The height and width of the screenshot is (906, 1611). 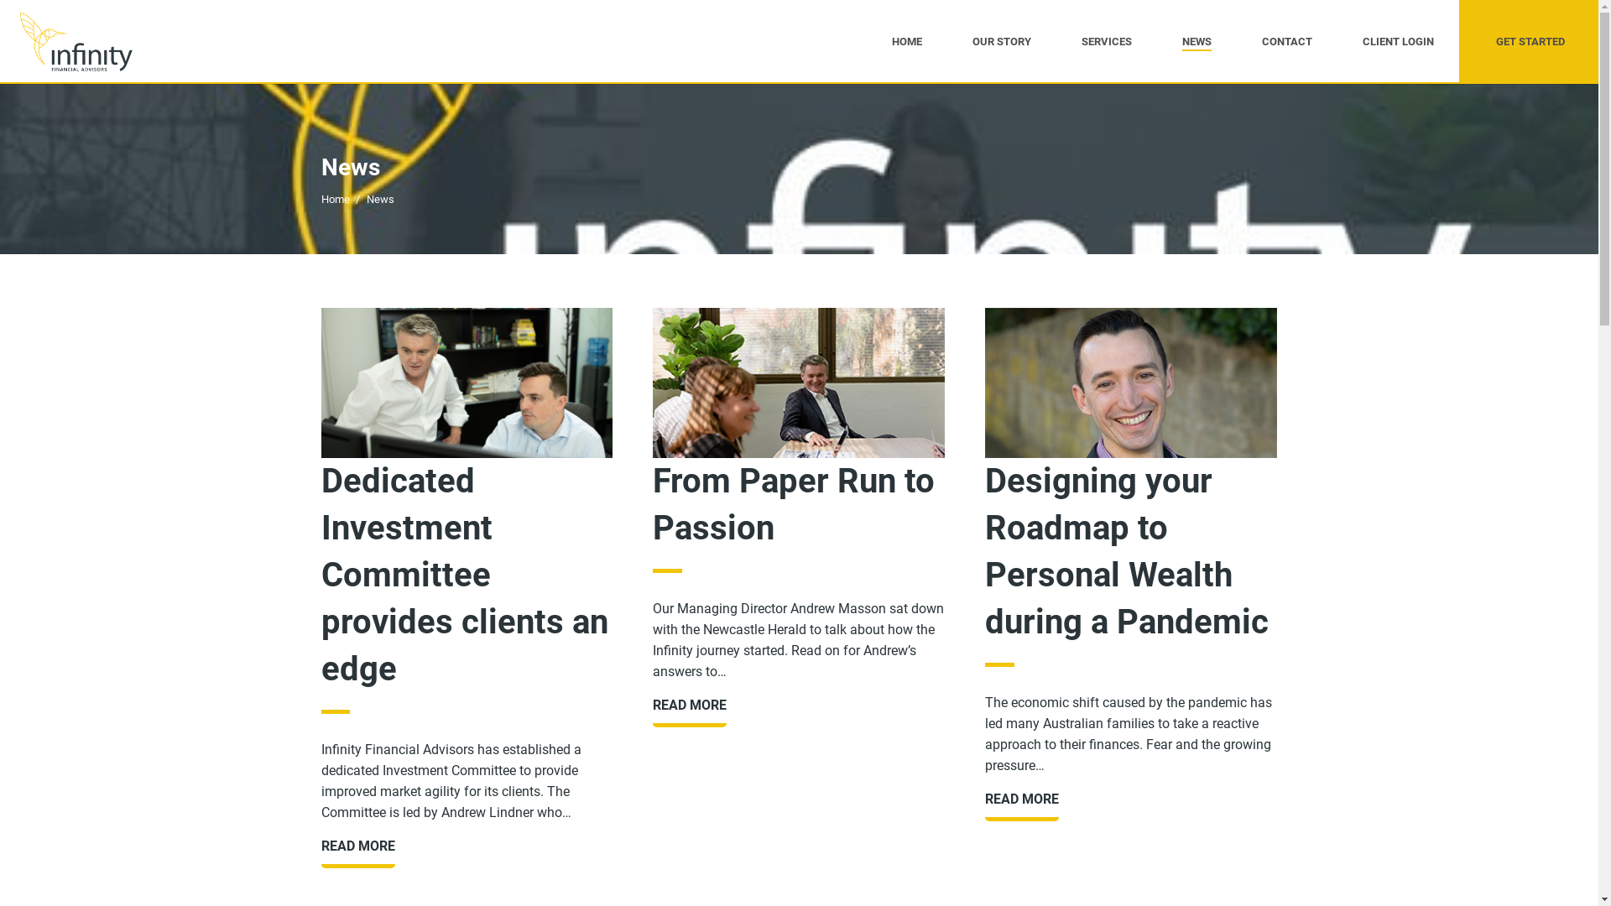 What do you see at coordinates (1127, 552) in the screenshot?
I see `Designing your Roadmap to Personal Wealth during a Pandemic` at bounding box center [1127, 552].